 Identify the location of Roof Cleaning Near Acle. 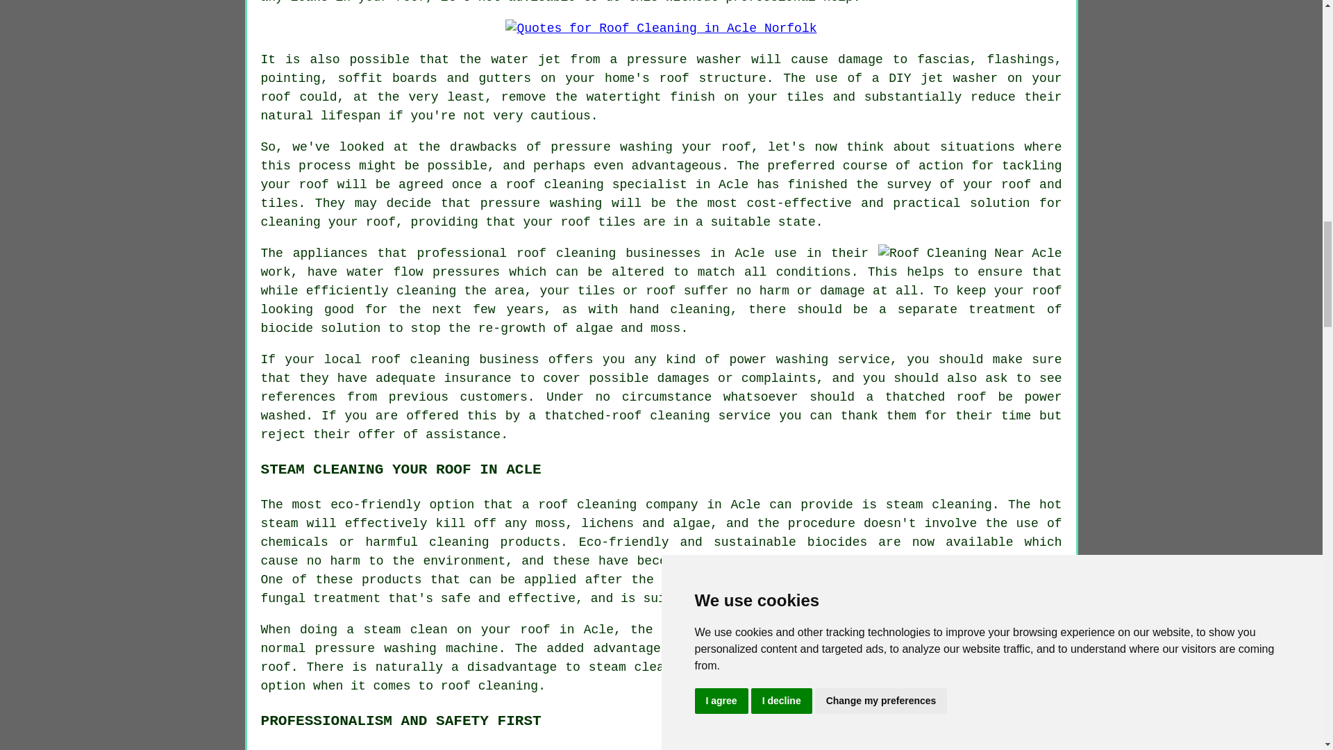
(969, 254).